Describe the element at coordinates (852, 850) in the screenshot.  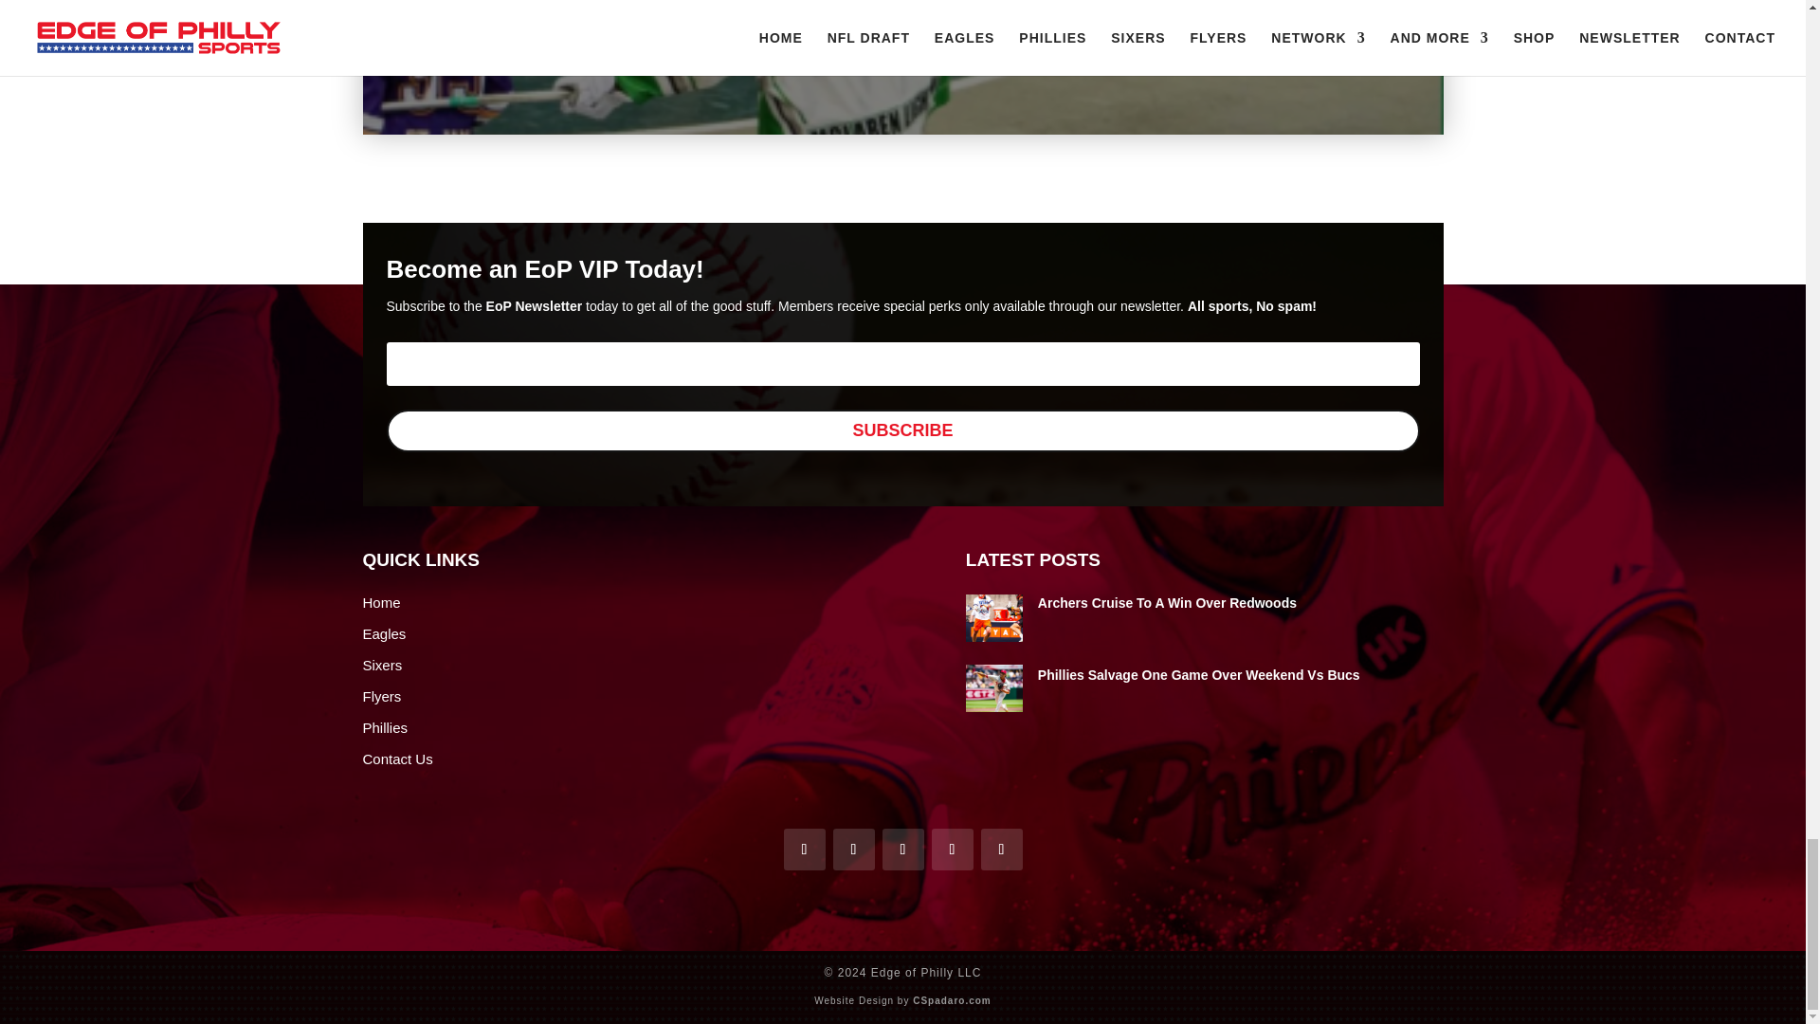
I see `Follow on Twitter` at that location.